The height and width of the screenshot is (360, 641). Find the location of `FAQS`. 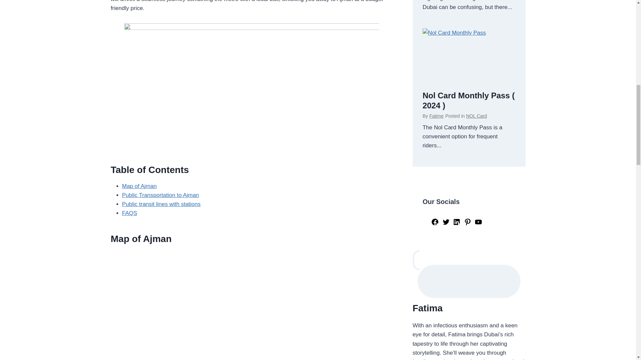

FAQS is located at coordinates (130, 213).